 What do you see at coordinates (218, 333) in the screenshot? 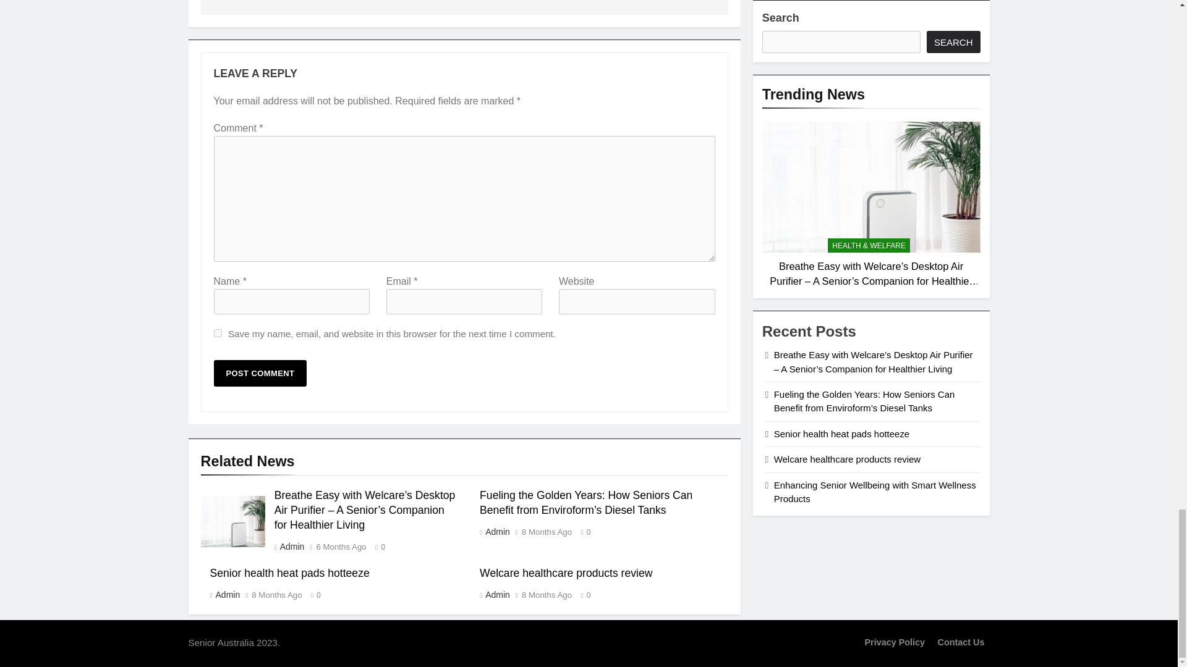
I see `yes` at bounding box center [218, 333].